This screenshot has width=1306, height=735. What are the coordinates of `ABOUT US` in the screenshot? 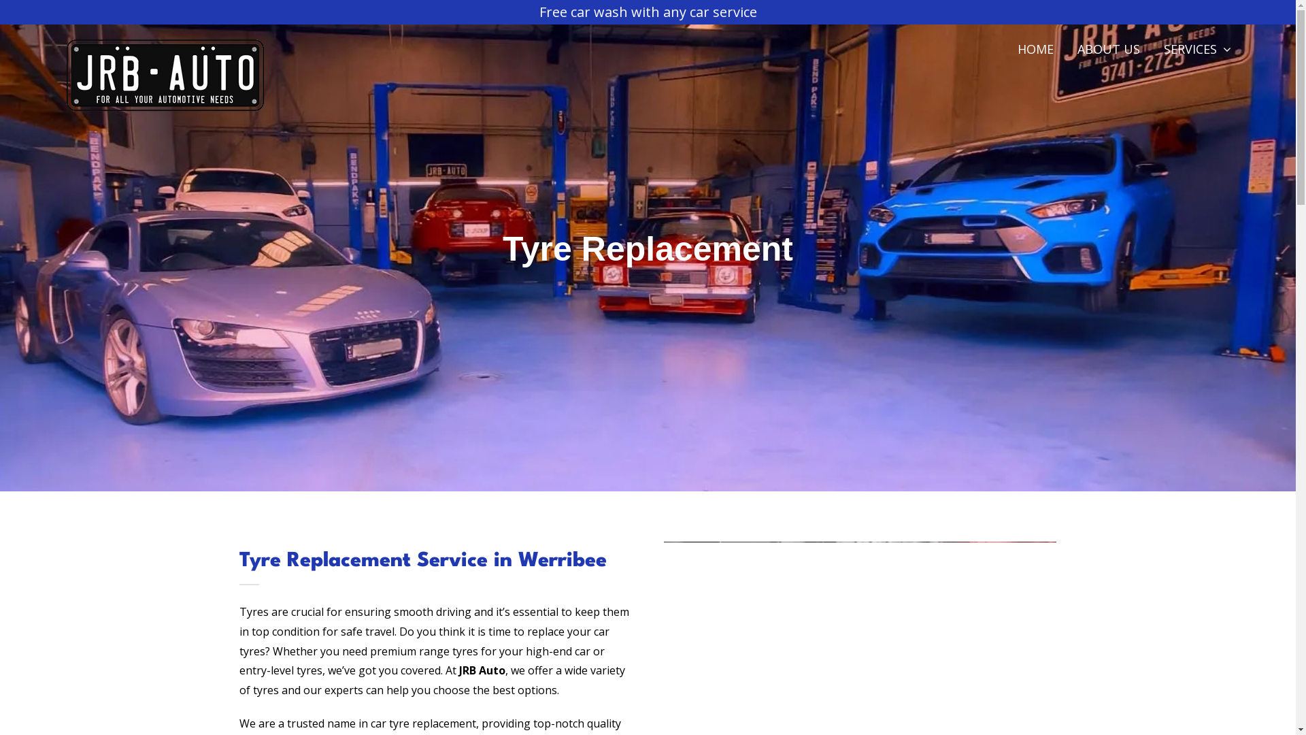 It's located at (1109, 49).